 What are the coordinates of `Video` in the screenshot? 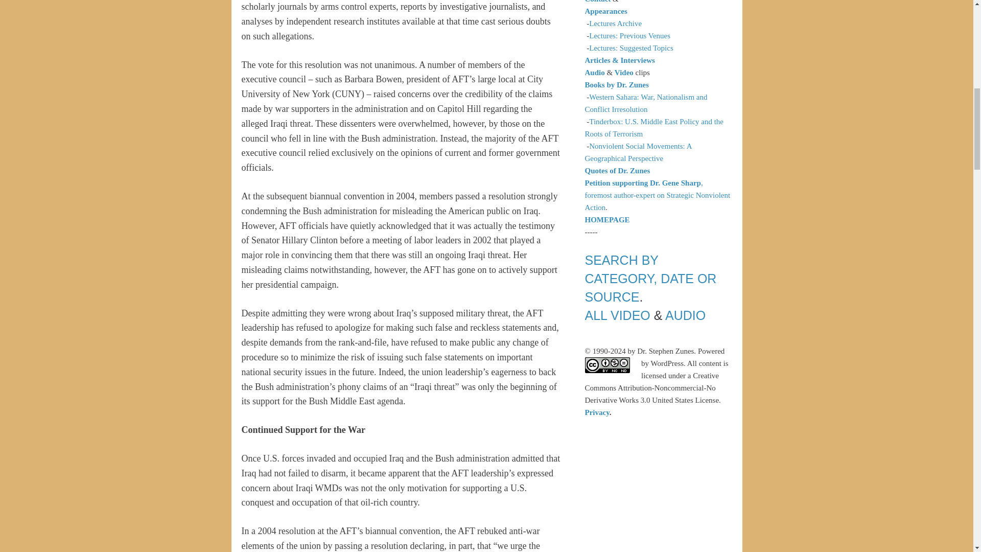 It's located at (624, 73).